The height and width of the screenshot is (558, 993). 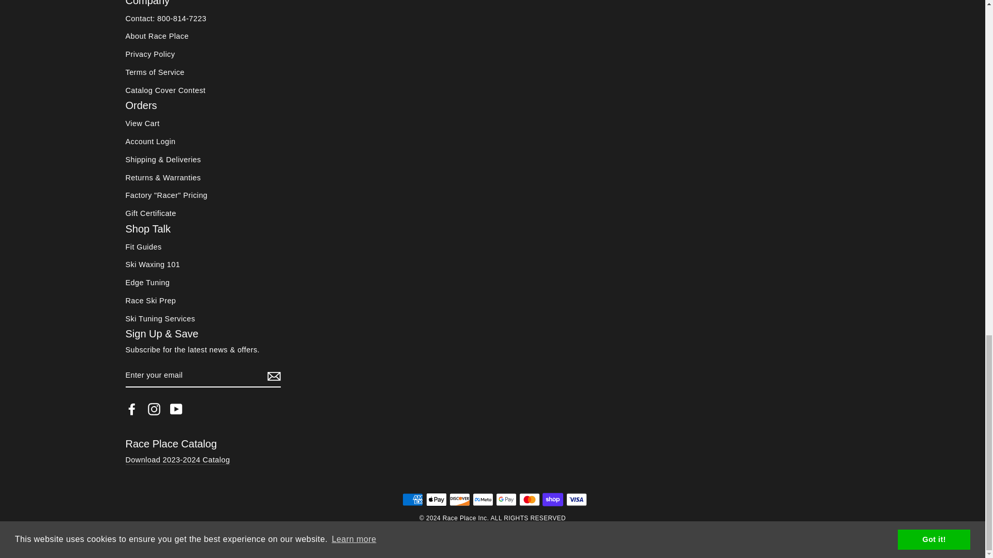 I want to click on Google Pay, so click(x=506, y=500).